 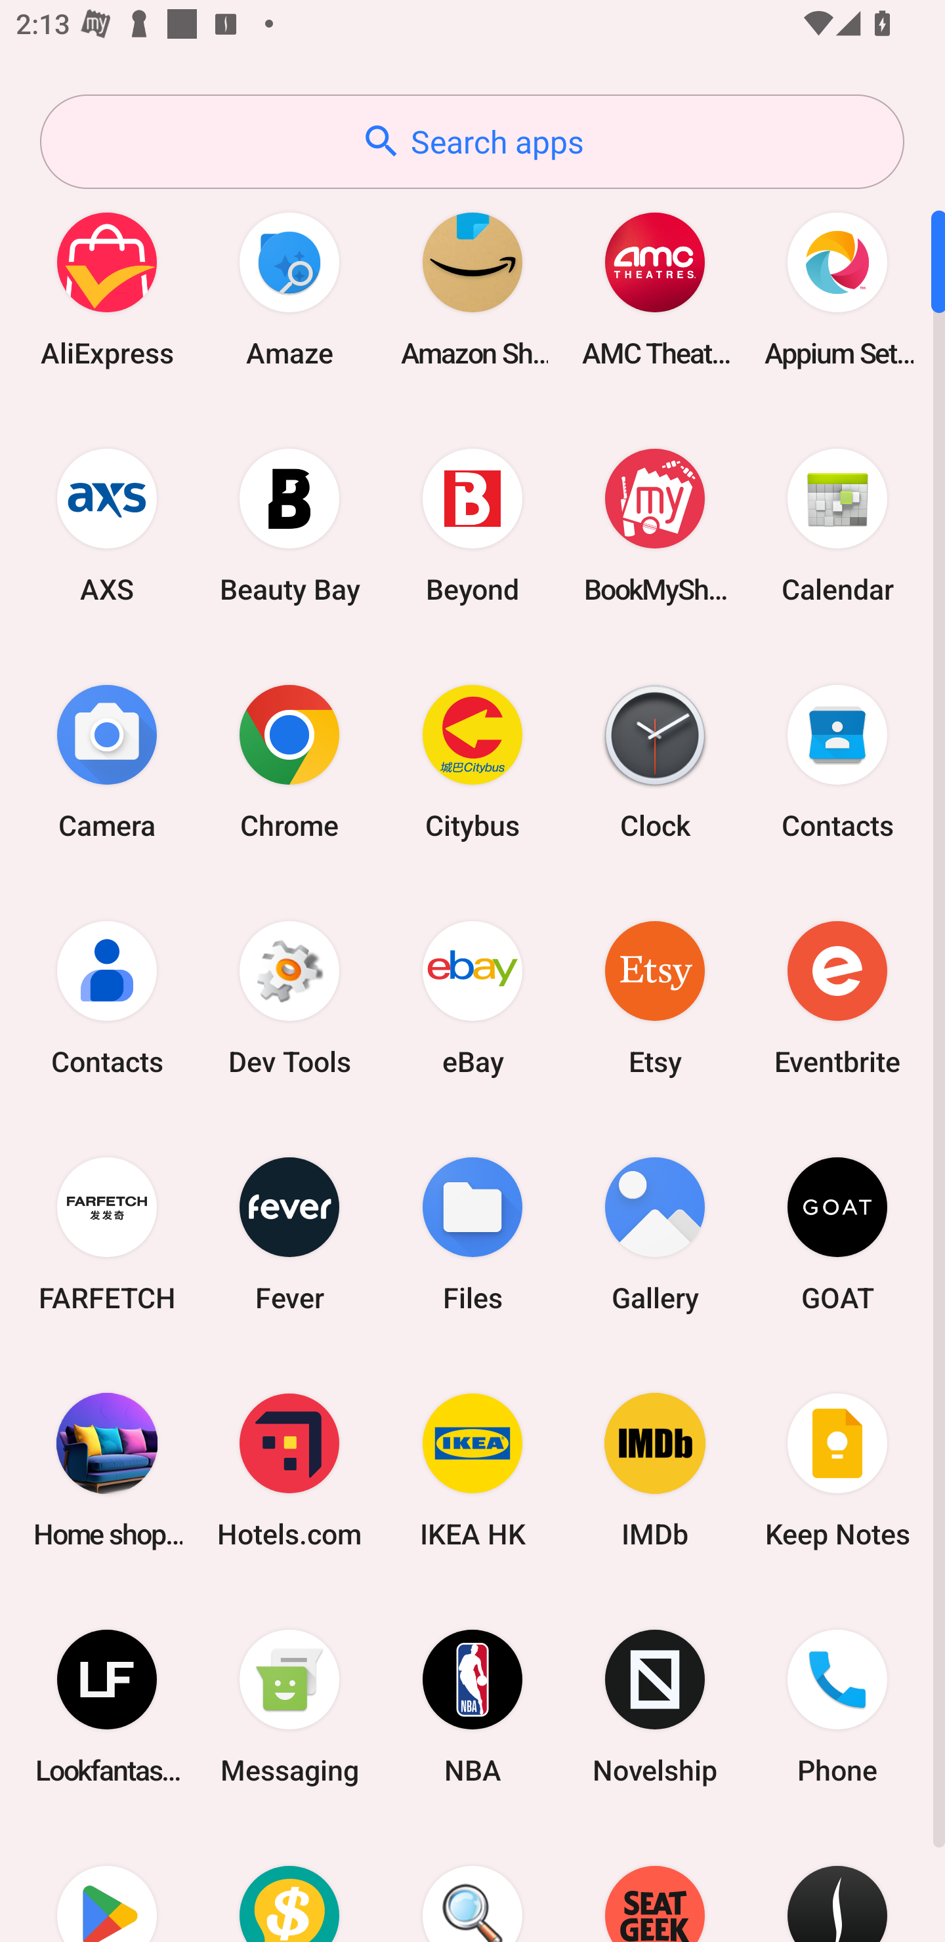 I want to click on Appium Settings, so click(x=837, y=289).